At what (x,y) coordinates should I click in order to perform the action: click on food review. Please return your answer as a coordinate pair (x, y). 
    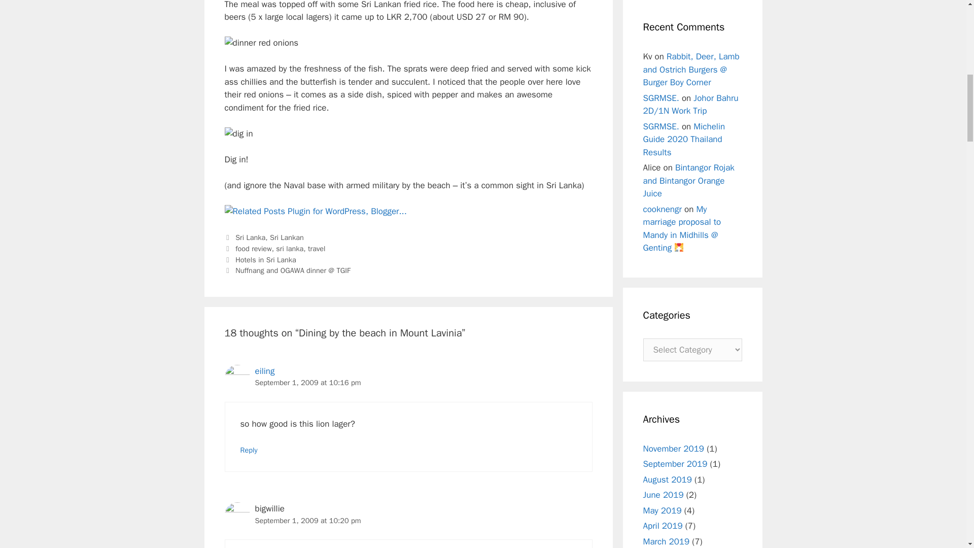
    Looking at the image, I should click on (254, 248).